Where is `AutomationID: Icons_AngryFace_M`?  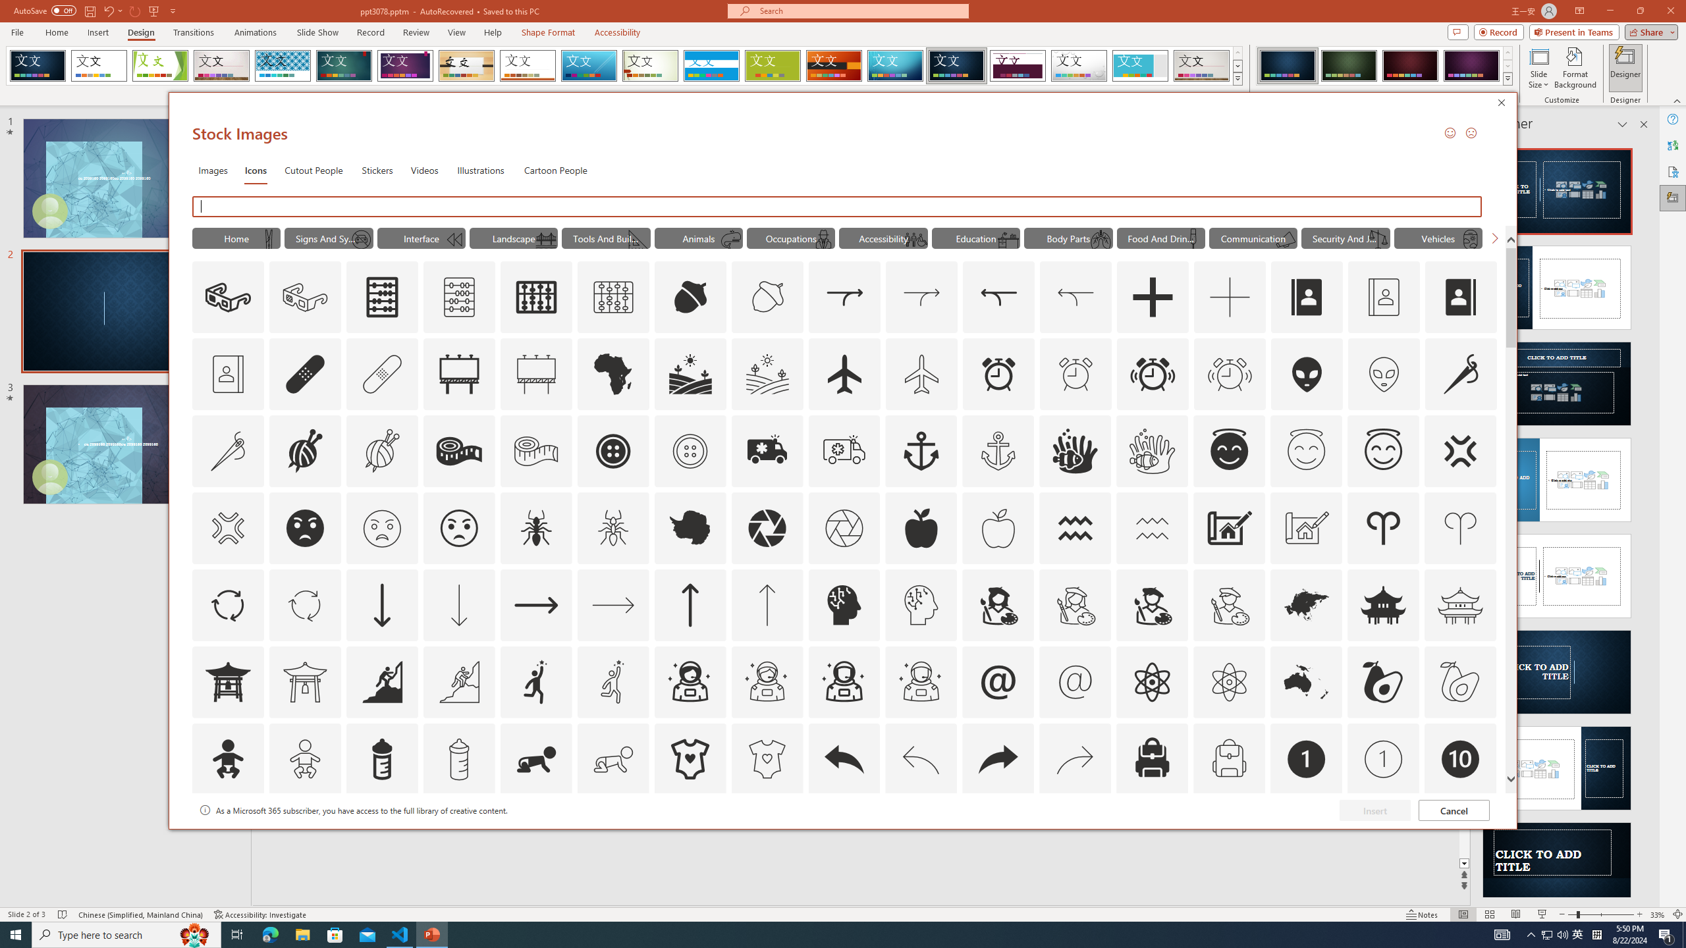
AutomationID: Icons_AngryFace_M is located at coordinates (381, 528).